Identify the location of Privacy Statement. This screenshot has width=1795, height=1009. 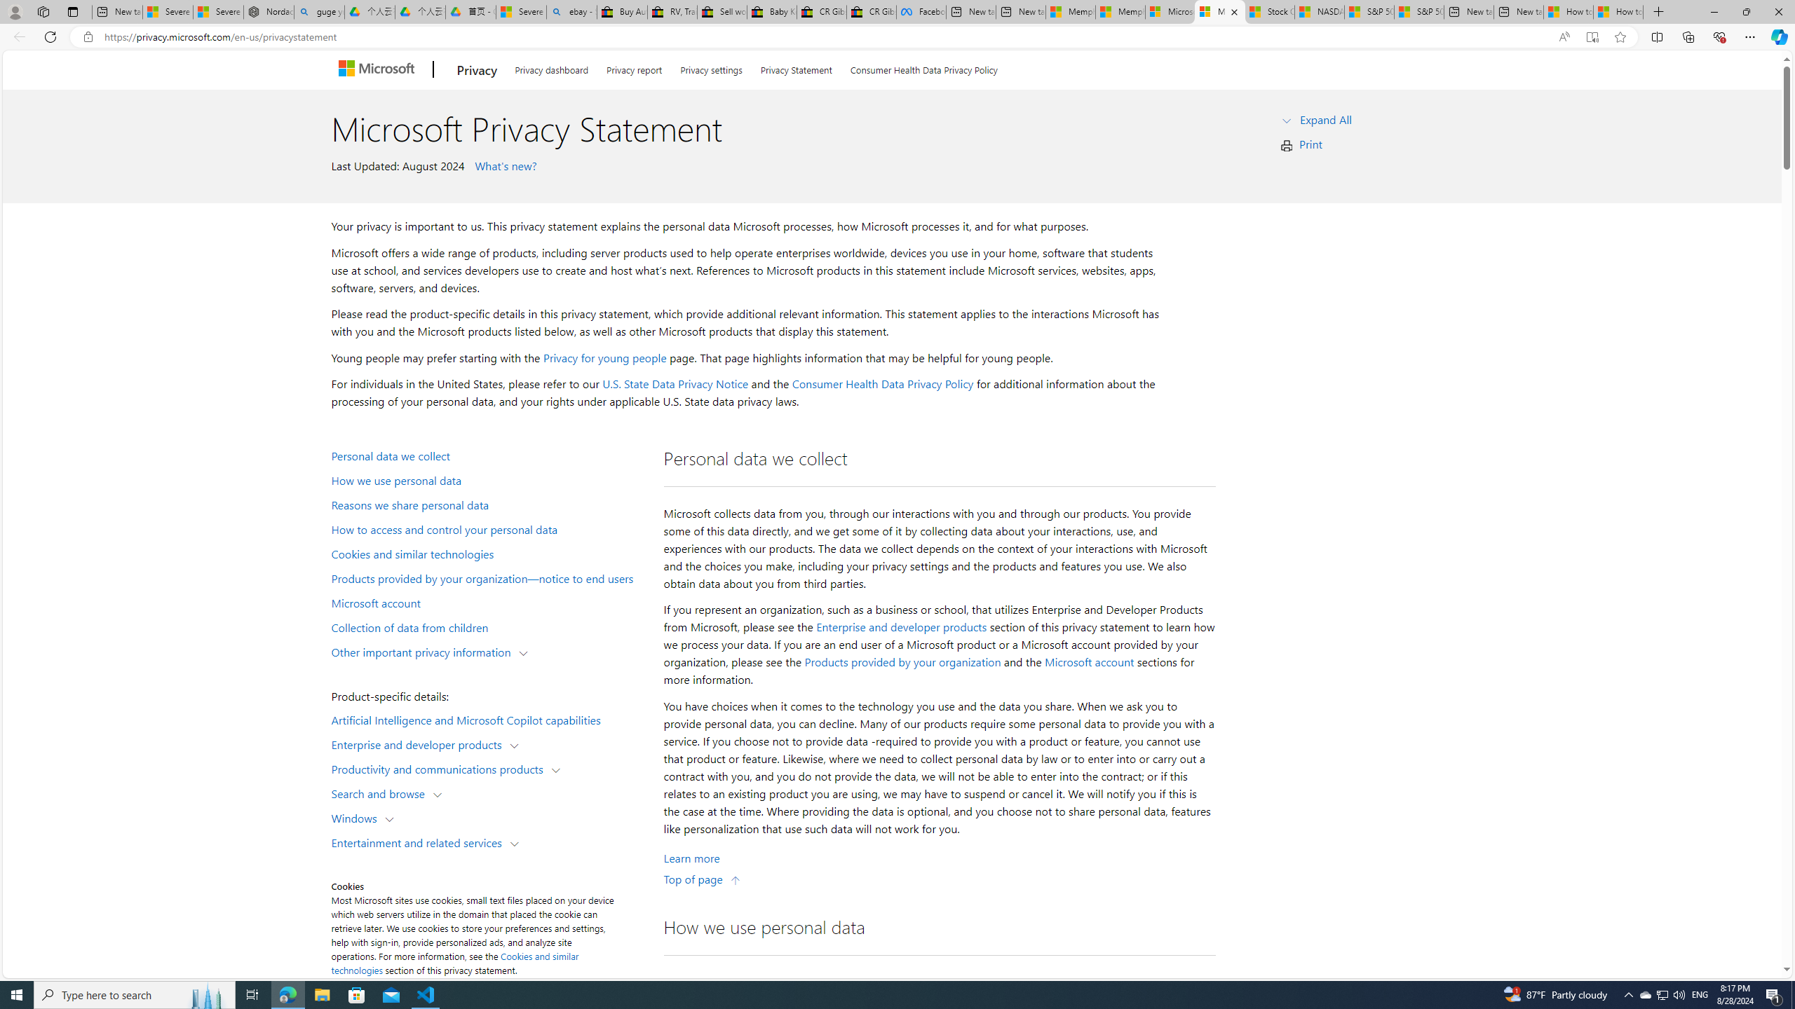
(796, 67).